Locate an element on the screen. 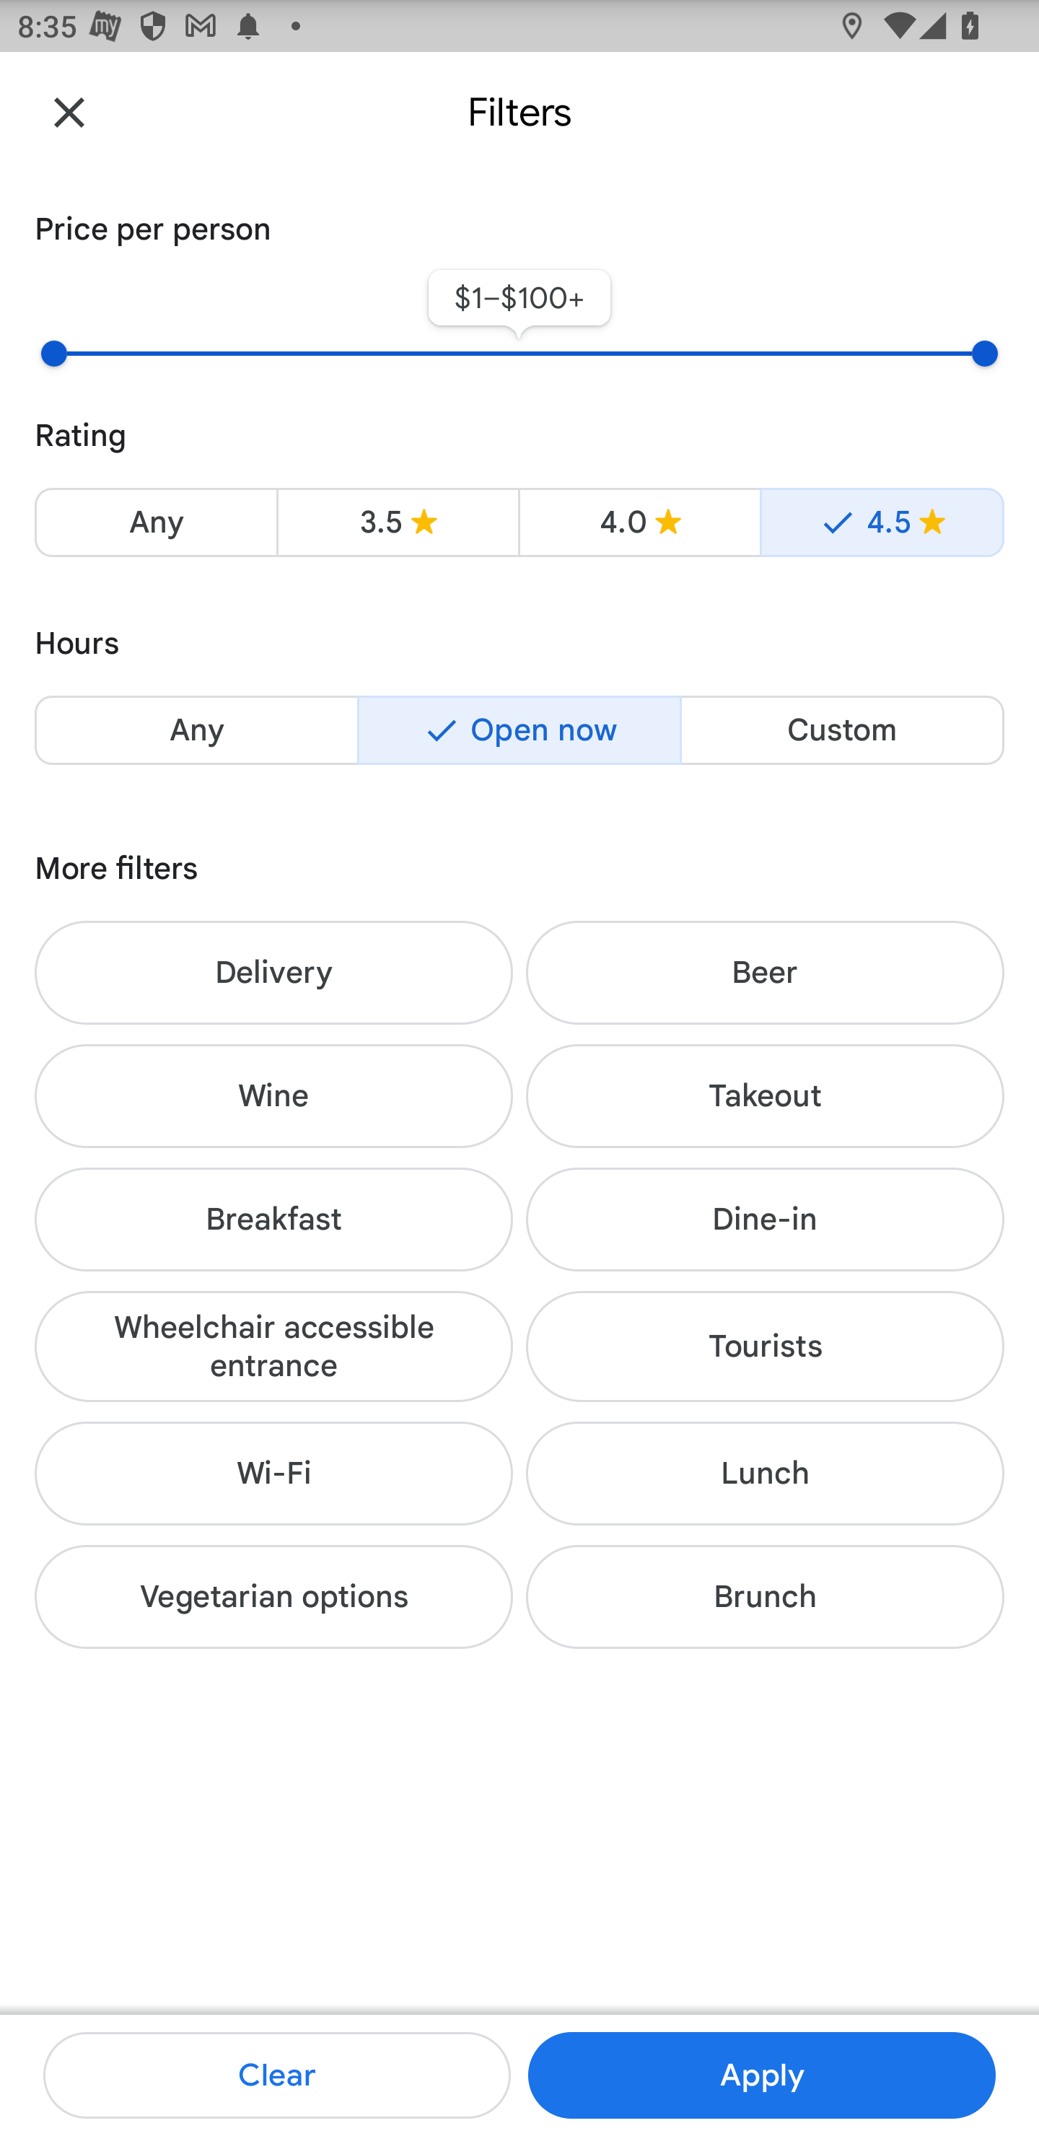 Image resolution: width=1039 pixels, height=2136 pixels. Apply Apply Apply is located at coordinates (761, 2075).